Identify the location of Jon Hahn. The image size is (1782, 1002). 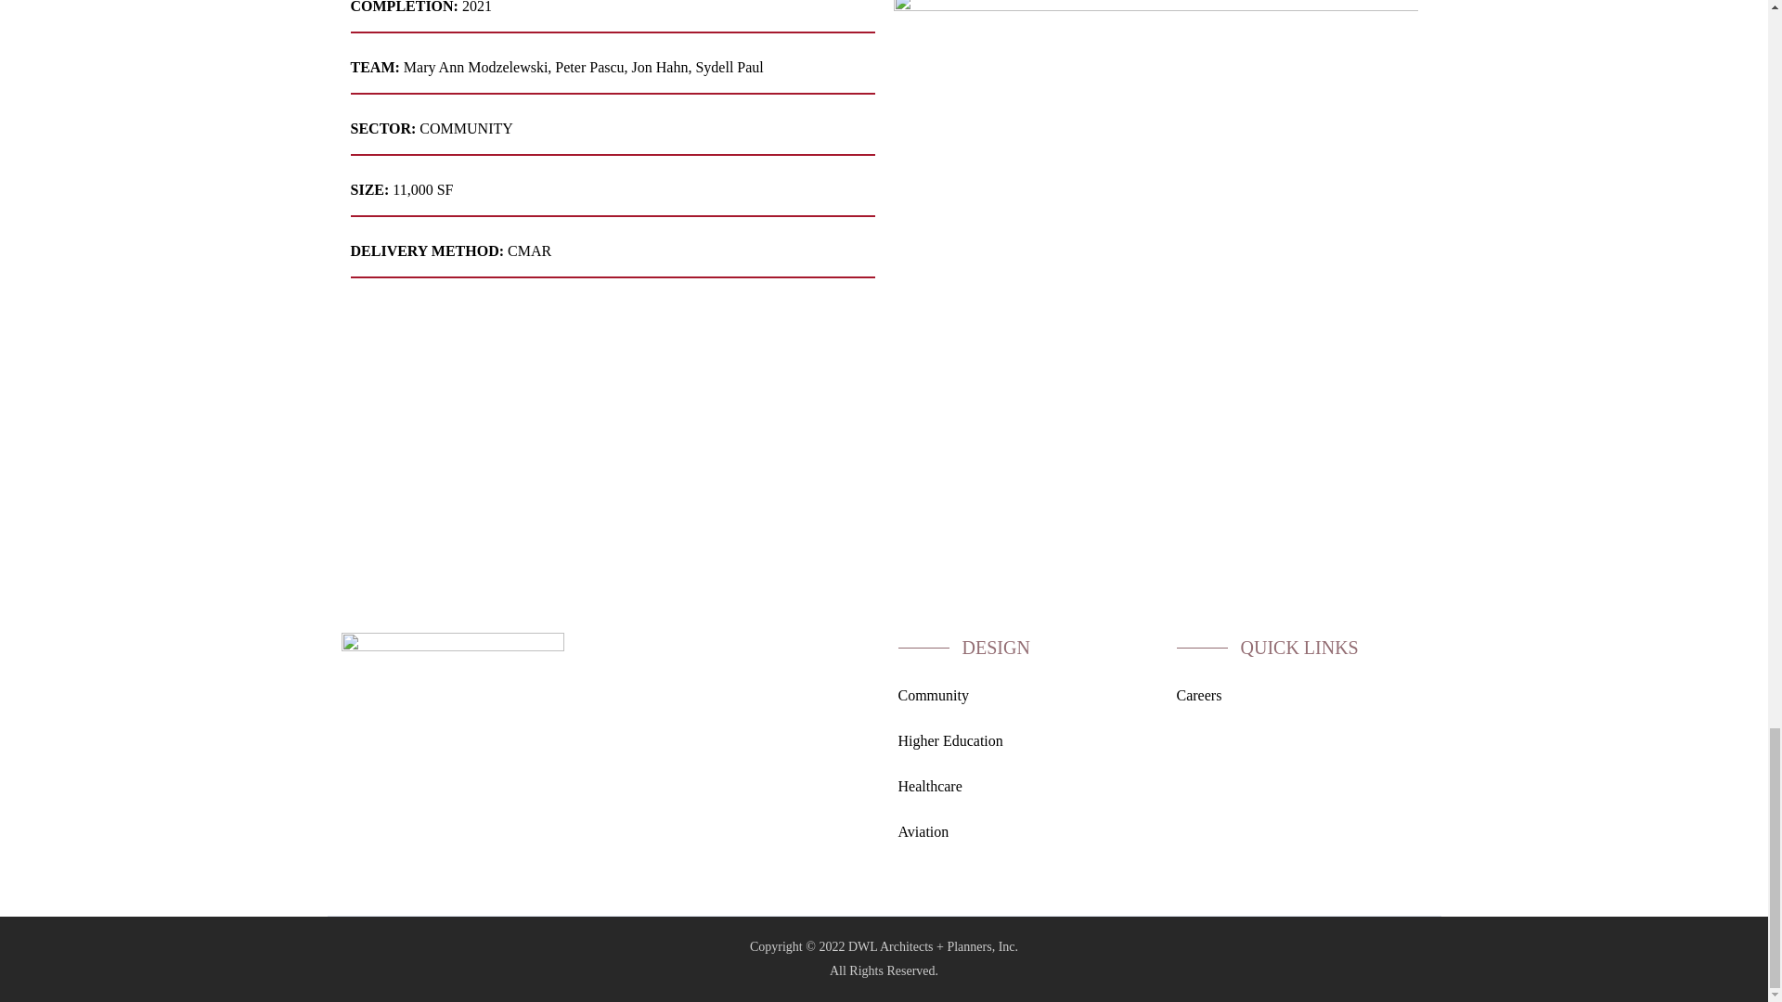
(660, 67).